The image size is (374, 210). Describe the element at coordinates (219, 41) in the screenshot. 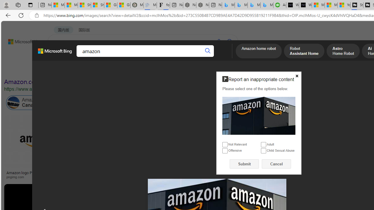

I see `Search using voice` at that location.